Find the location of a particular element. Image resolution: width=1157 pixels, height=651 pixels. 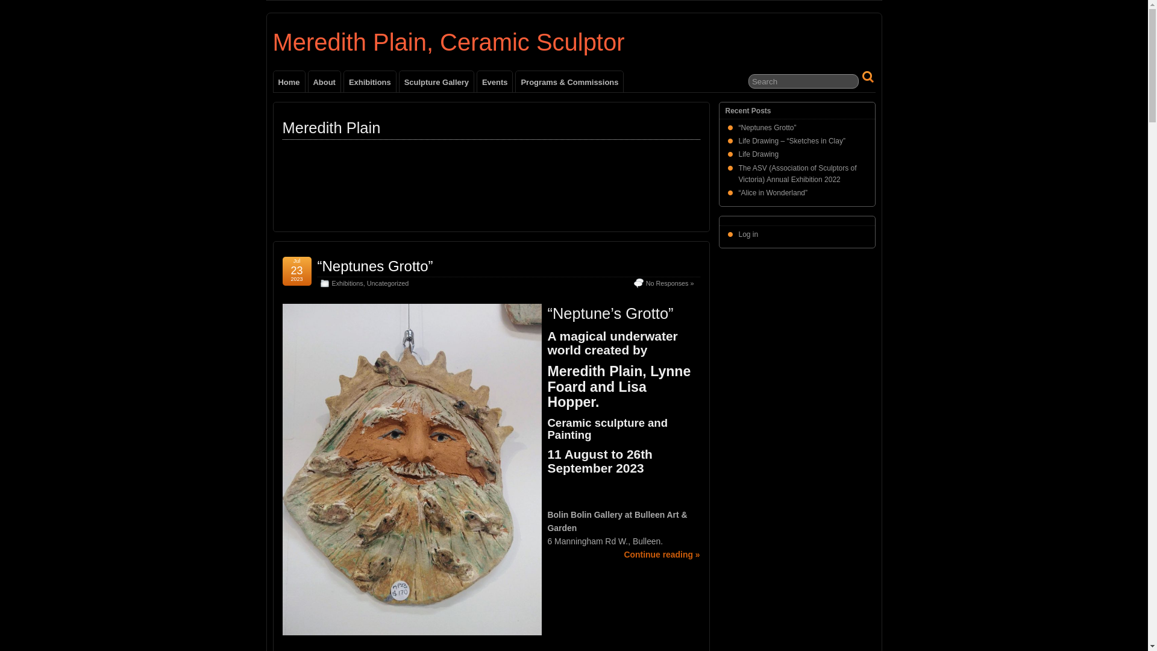

Meredith Plain, Ceramic Sculptor is located at coordinates (448, 42).